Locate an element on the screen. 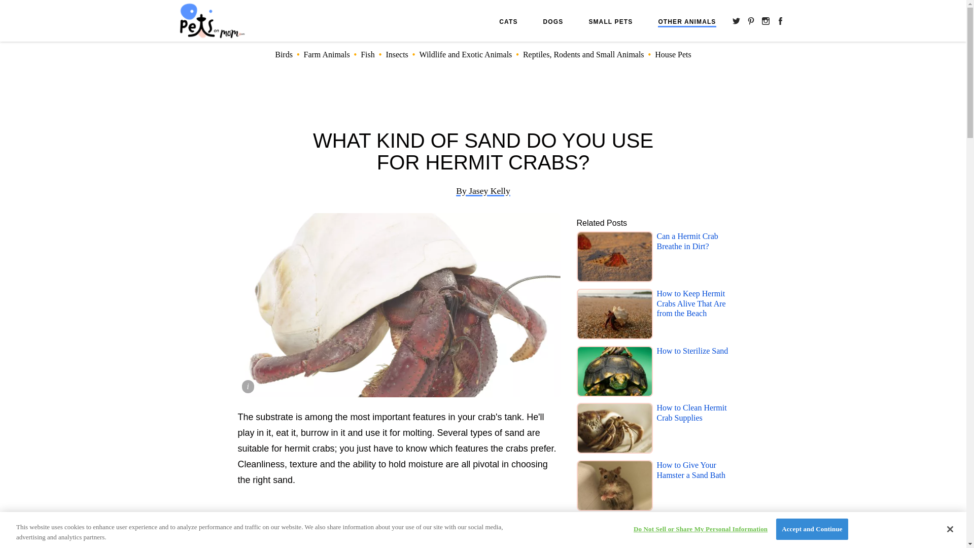 This screenshot has height=548, width=974. DOGS is located at coordinates (553, 21).